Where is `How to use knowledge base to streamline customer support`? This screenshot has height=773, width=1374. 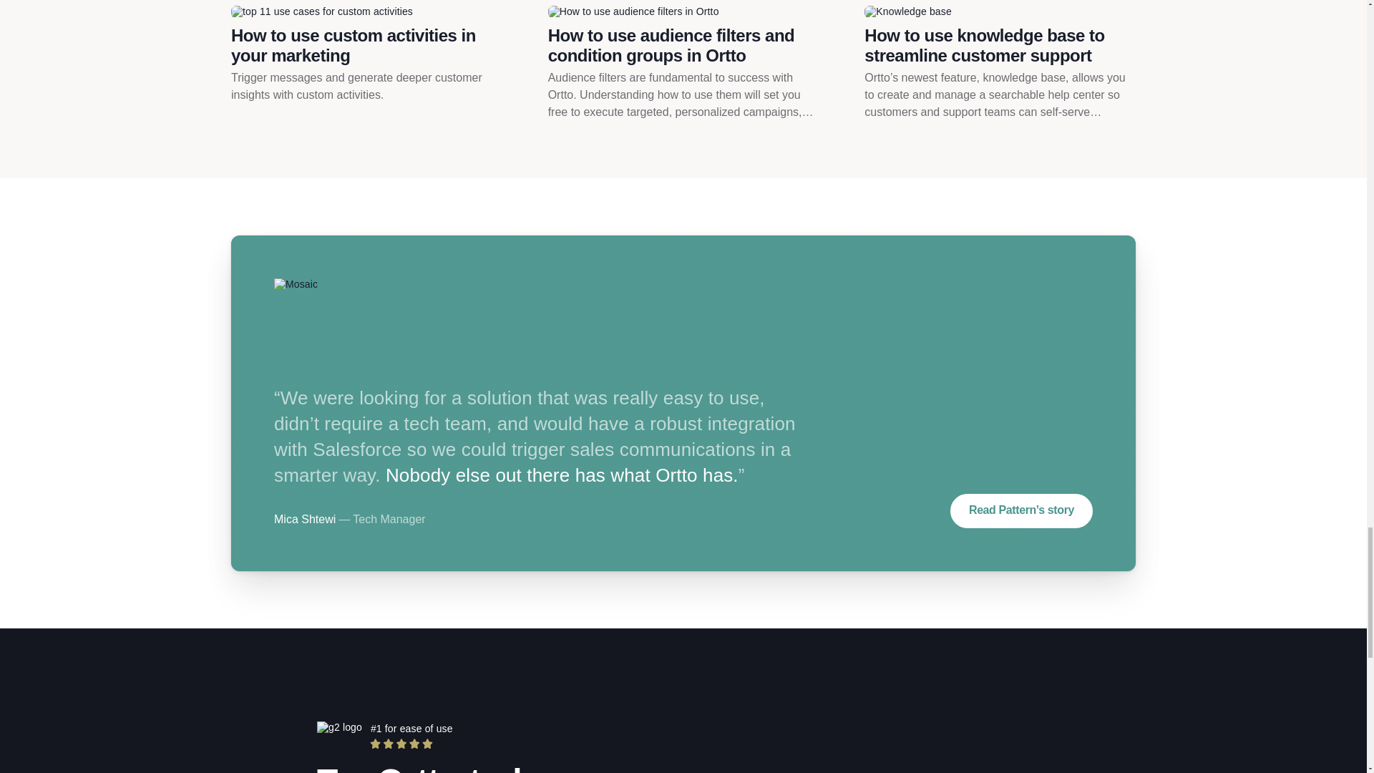 How to use knowledge base to streamline customer support is located at coordinates (1000, 45).